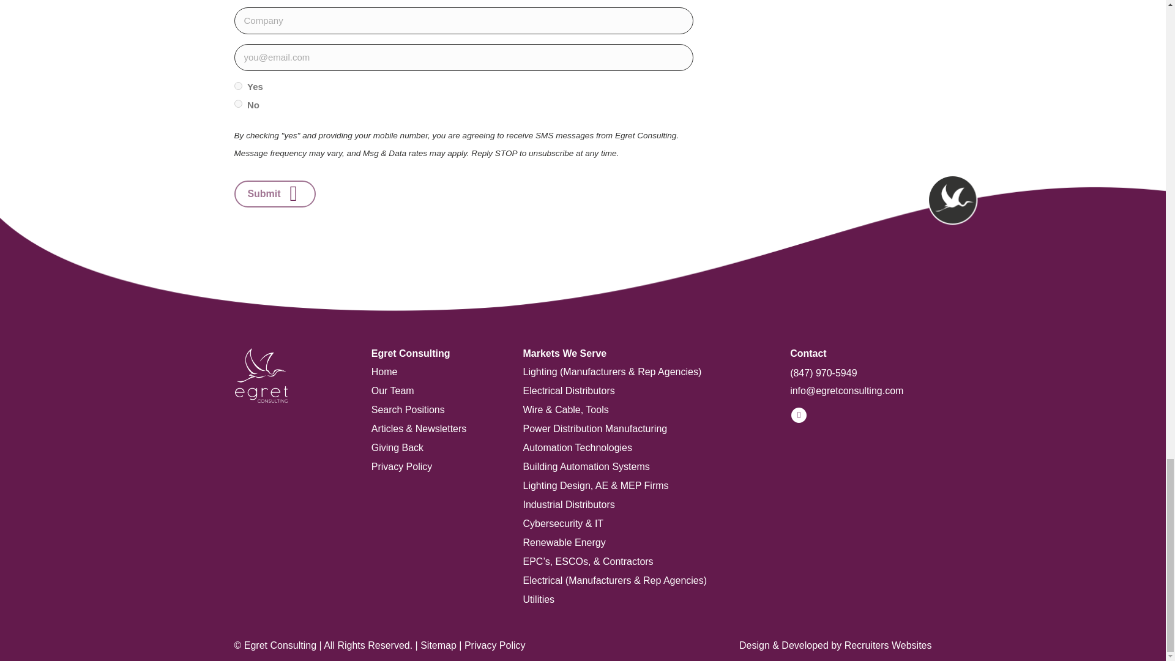 Image resolution: width=1175 pixels, height=661 pixels. Describe the element at coordinates (261, 375) in the screenshot. I see `Egret Logo - White thick` at that location.